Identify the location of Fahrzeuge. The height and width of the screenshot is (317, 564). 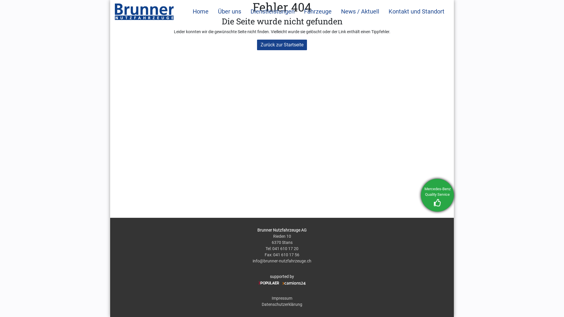
(318, 11).